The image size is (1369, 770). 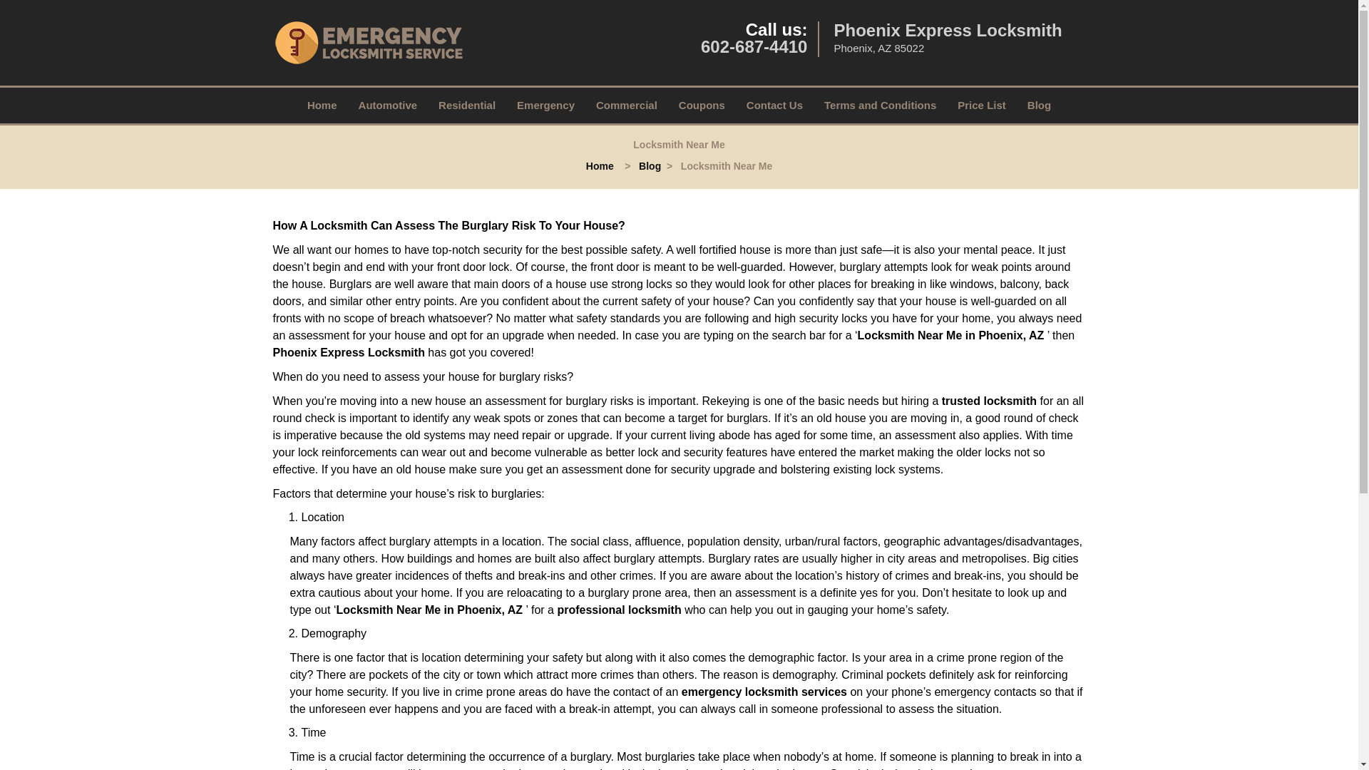 What do you see at coordinates (322, 106) in the screenshot?
I see `Home` at bounding box center [322, 106].